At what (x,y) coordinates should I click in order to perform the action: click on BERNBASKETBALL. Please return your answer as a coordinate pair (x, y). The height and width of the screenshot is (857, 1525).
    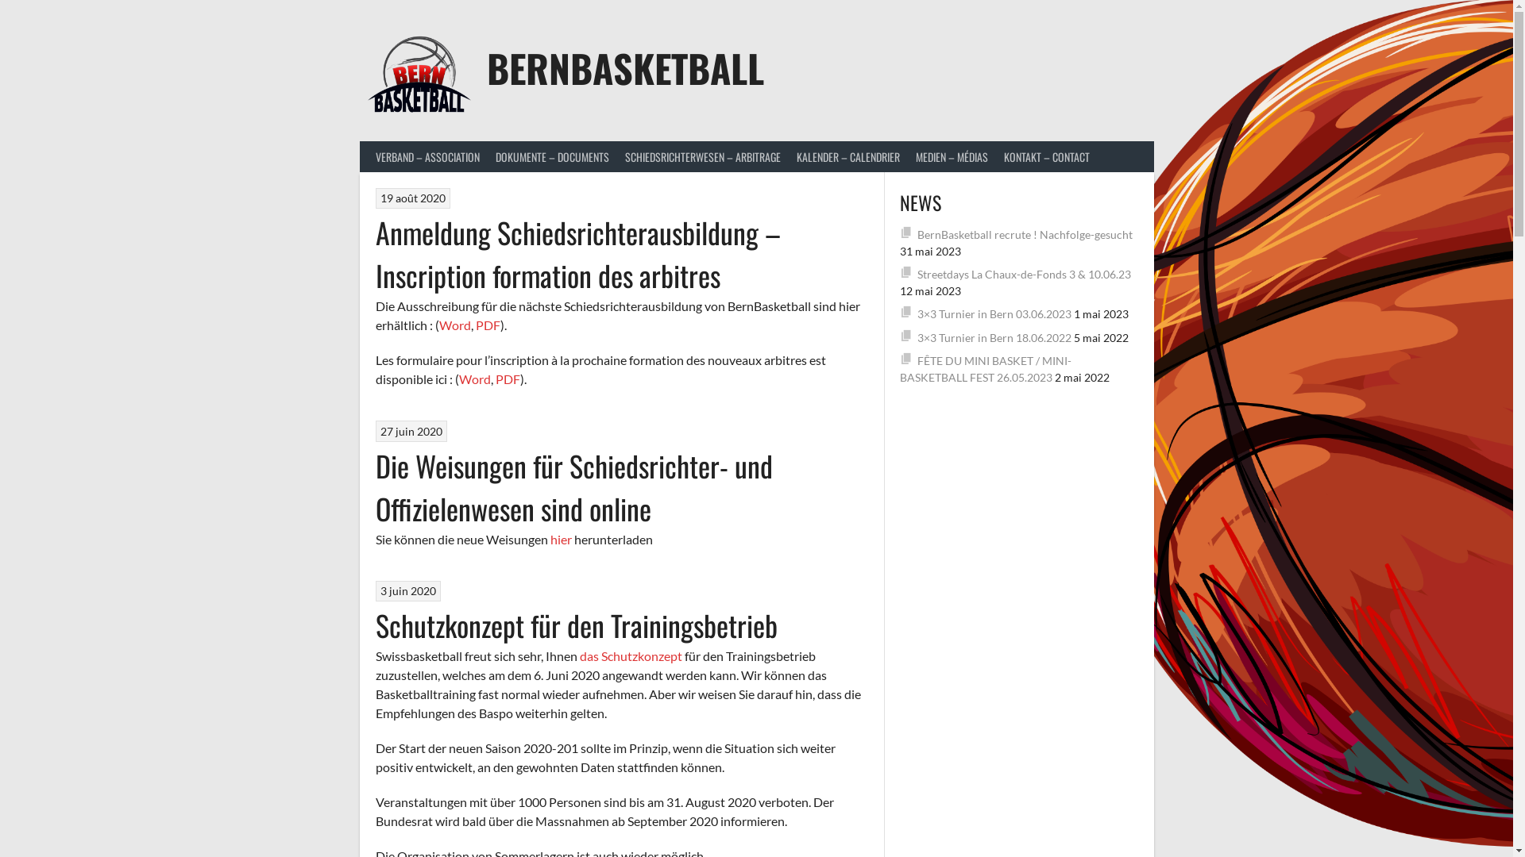
    Looking at the image, I should click on (626, 68).